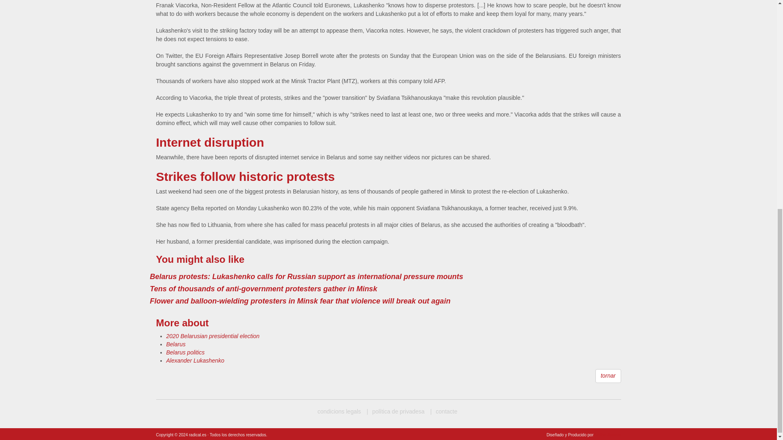 The width and height of the screenshot is (783, 440). I want to click on BARCELONA RADICAL, so click(339, 411).